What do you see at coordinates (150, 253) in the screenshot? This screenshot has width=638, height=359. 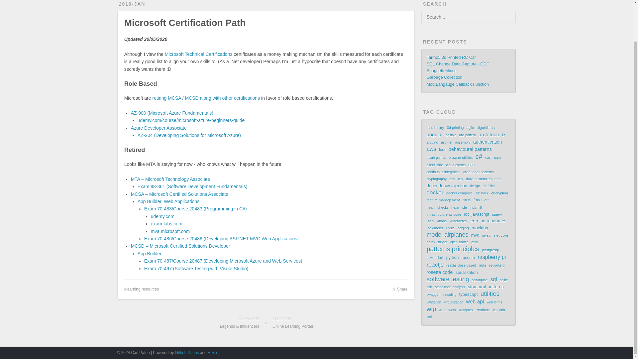 I see `App Builder` at bounding box center [150, 253].